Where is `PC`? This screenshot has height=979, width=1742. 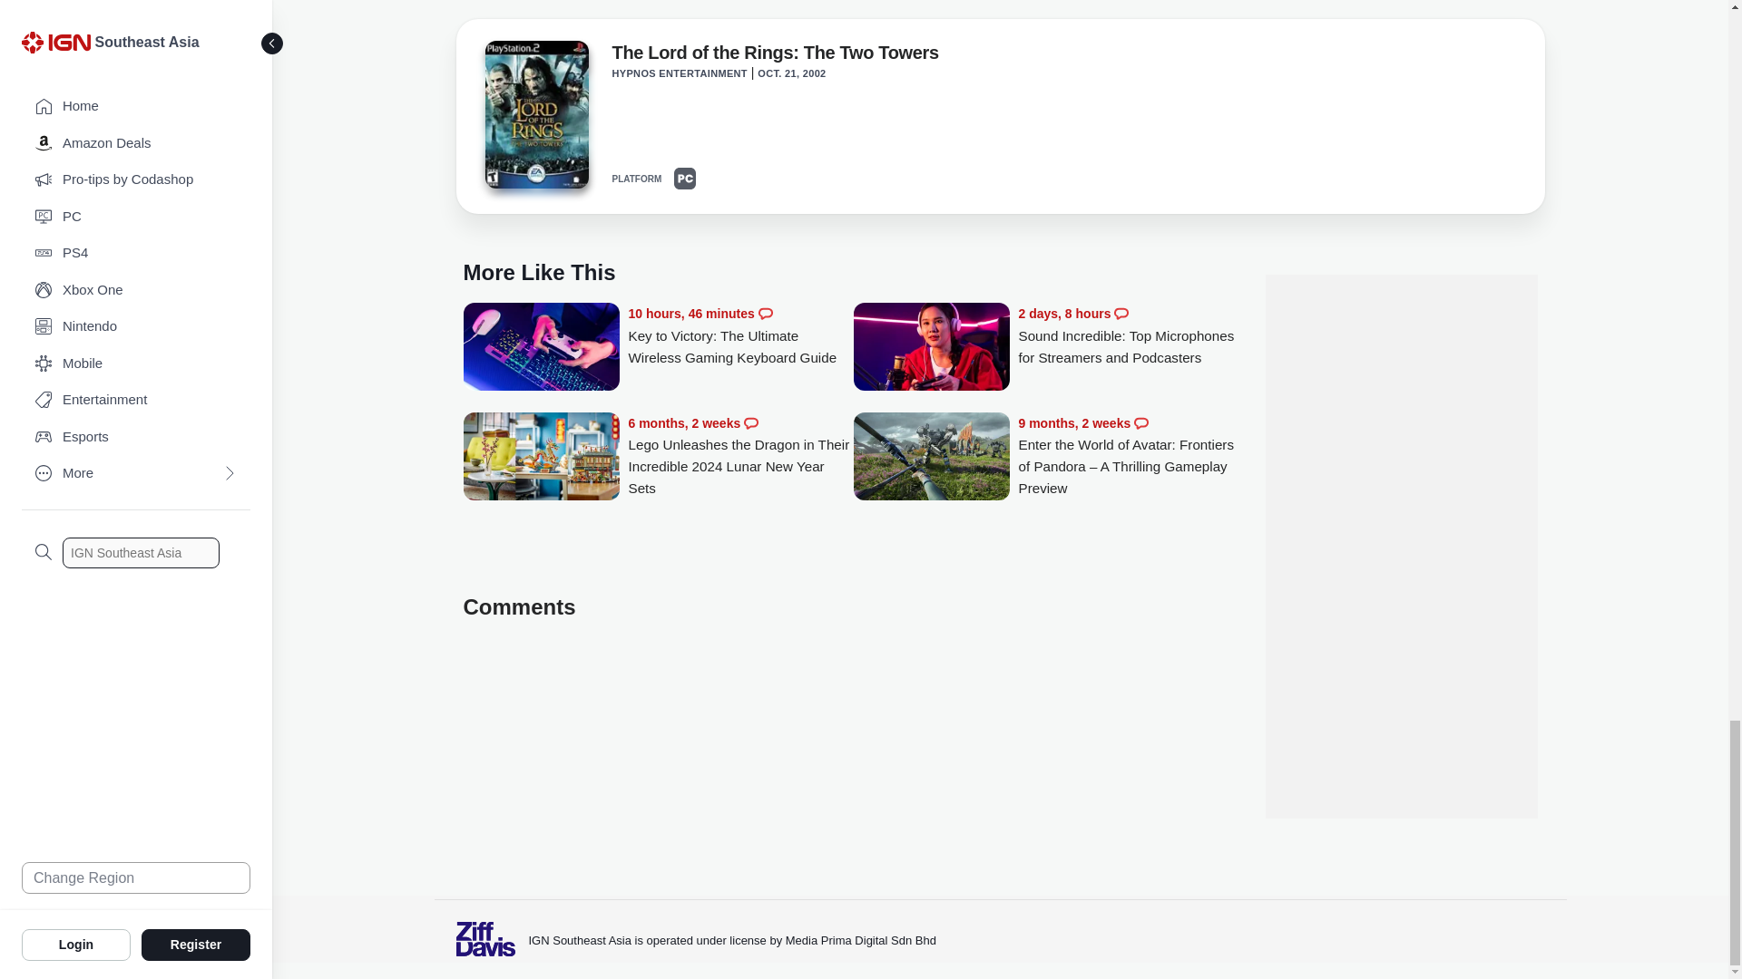 PC is located at coordinates (684, 178).